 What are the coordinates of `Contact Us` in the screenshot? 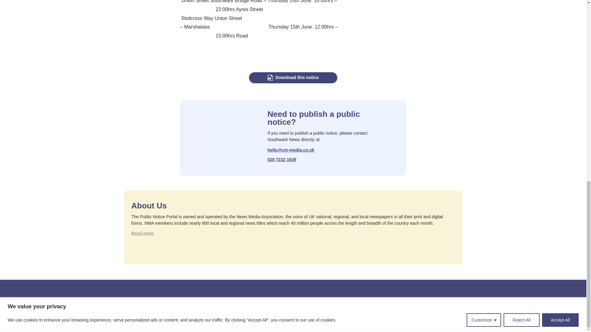 It's located at (326, 306).